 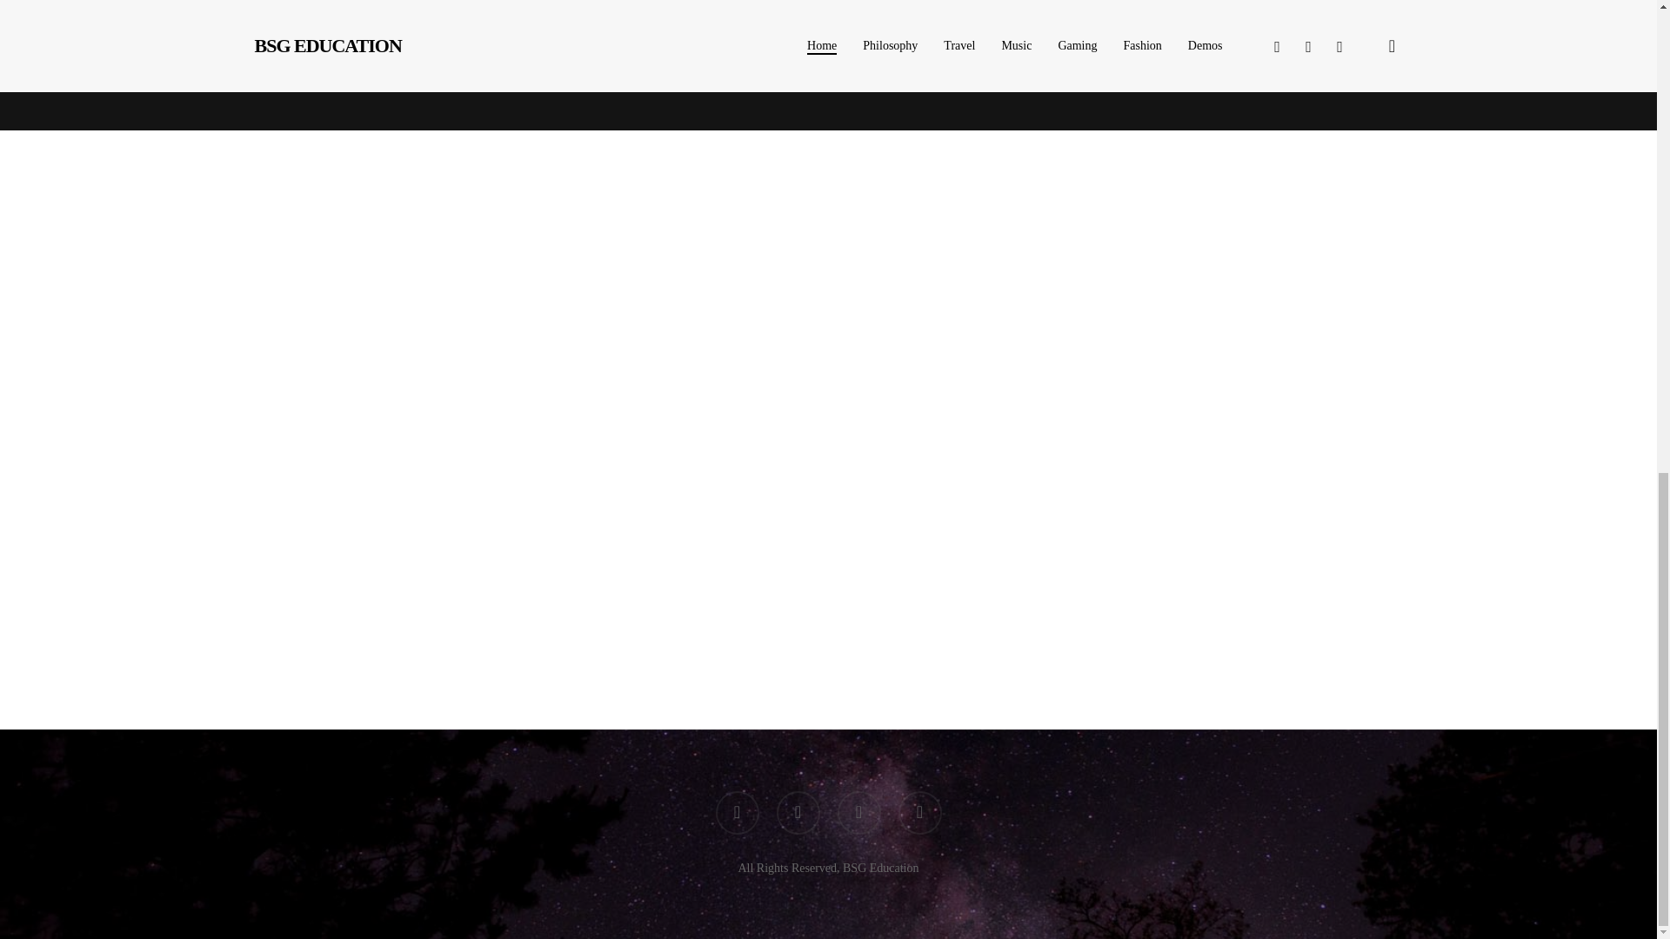 What do you see at coordinates (919, 813) in the screenshot?
I see `yelp` at bounding box center [919, 813].